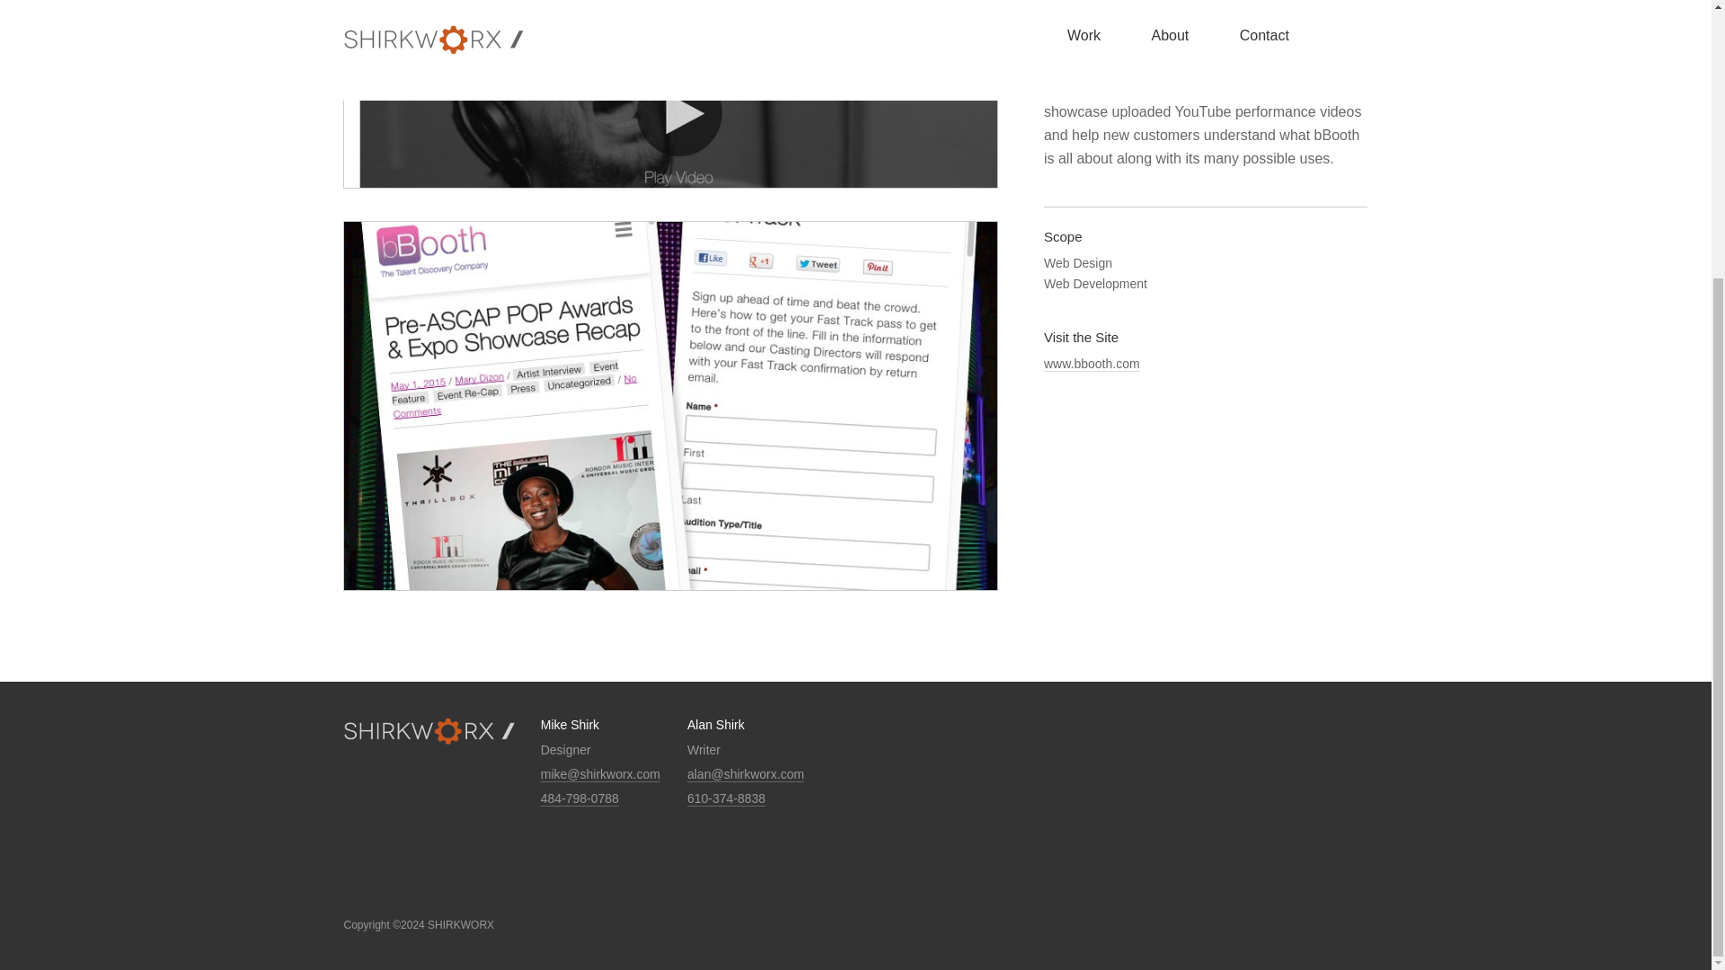  Describe the element at coordinates (580, 798) in the screenshot. I see `484-798-0788` at that location.